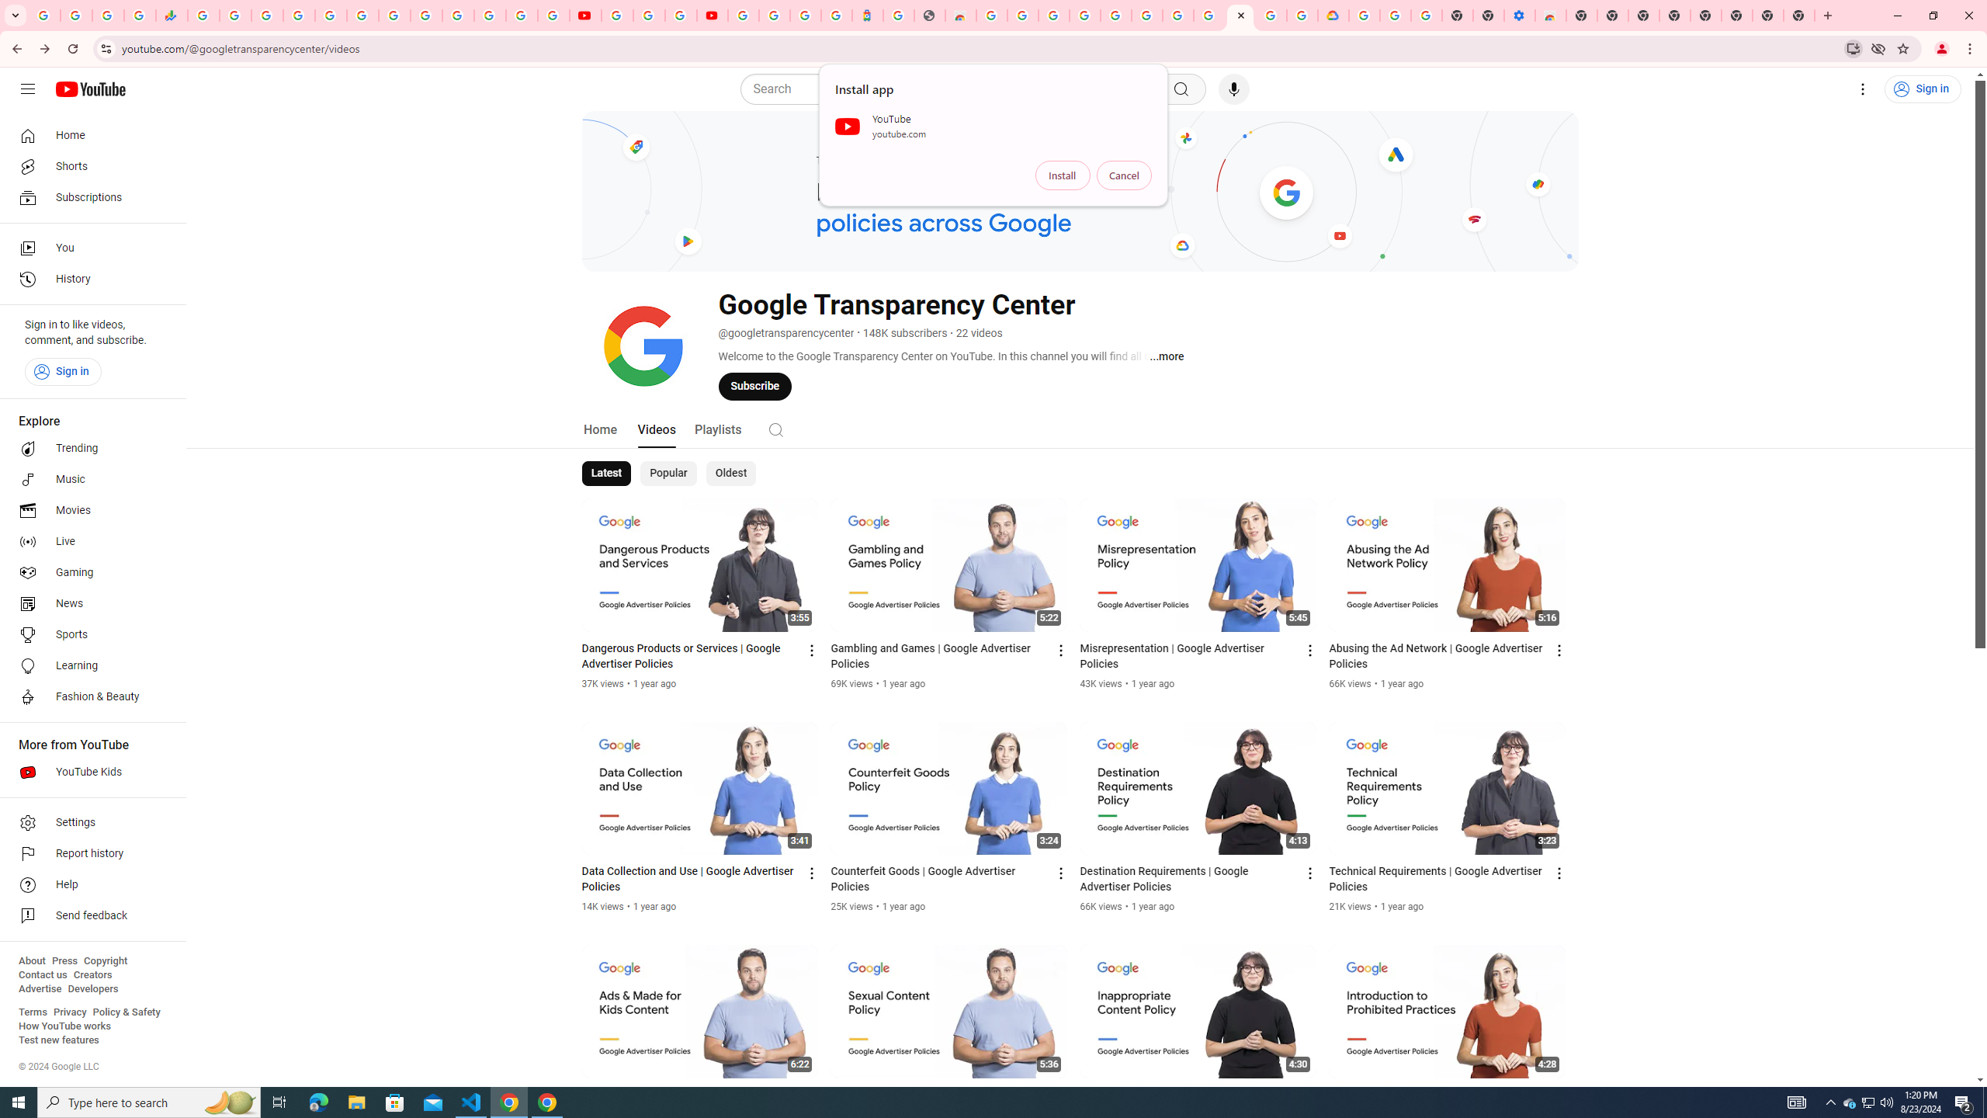 Image resolution: width=1987 pixels, height=1118 pixels. Describe the element at coordinates (31, 961) in the screenshot. I see `About` at that location.